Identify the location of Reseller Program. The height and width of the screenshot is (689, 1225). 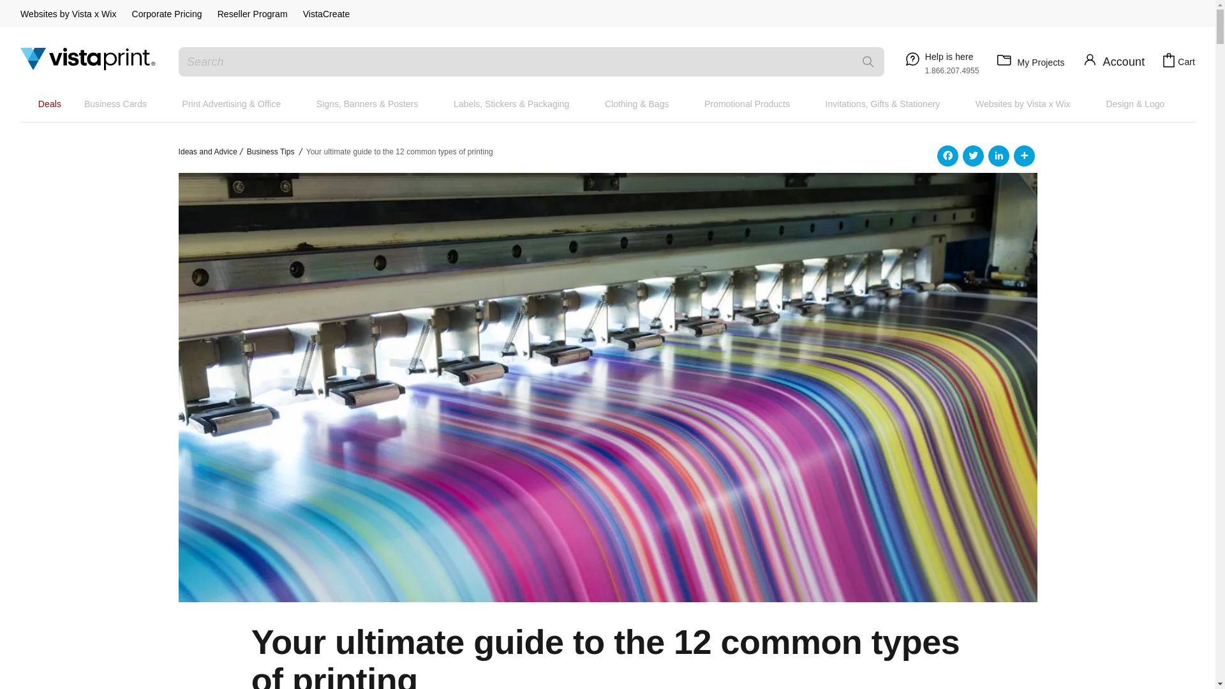
(253, 14).